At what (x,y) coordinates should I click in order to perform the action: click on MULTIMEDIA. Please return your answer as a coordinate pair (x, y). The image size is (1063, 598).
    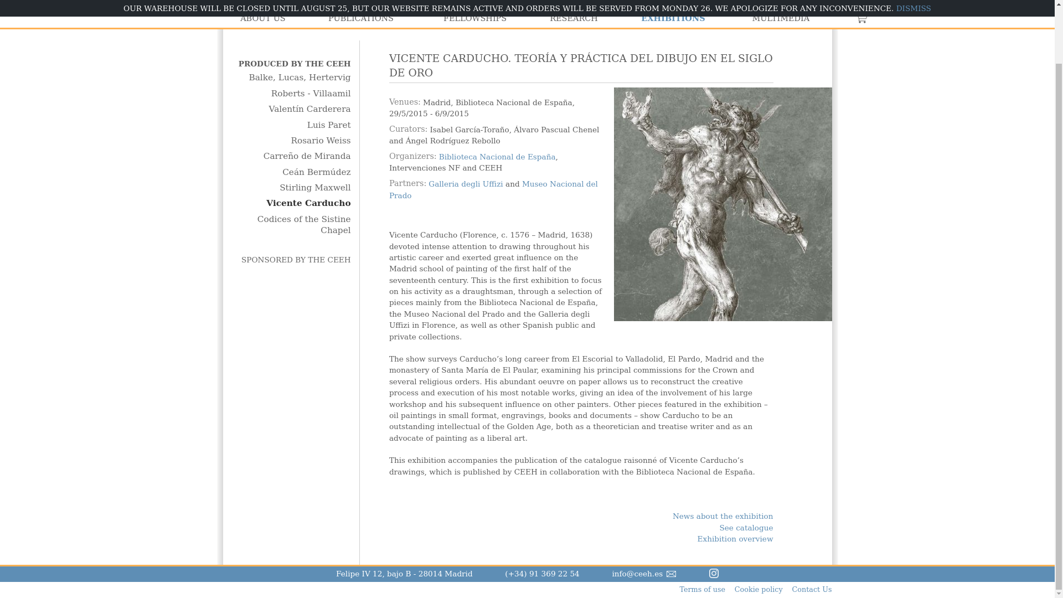
    Looking at the image, I should click on (780, 18).